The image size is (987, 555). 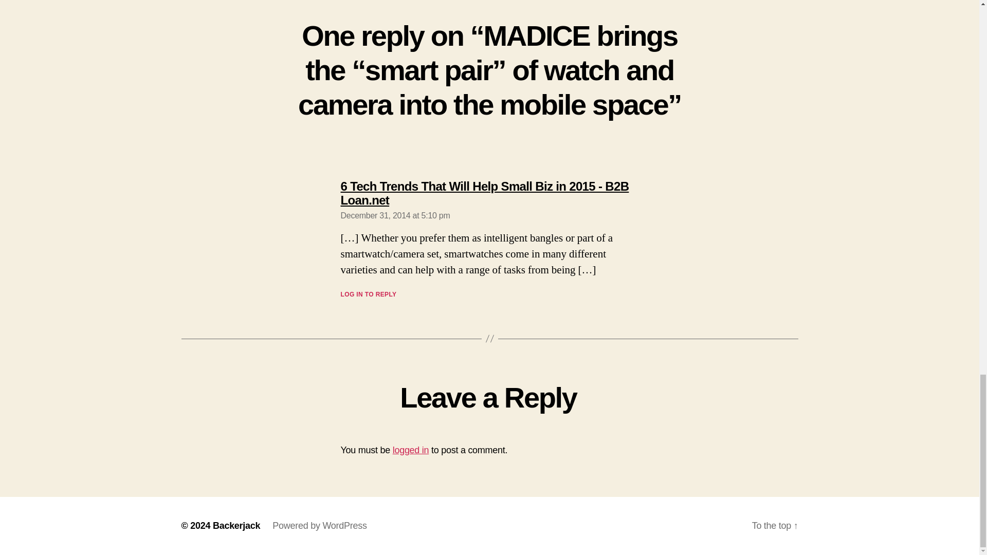 I want to click on logged in, so click(x=411, y=450).